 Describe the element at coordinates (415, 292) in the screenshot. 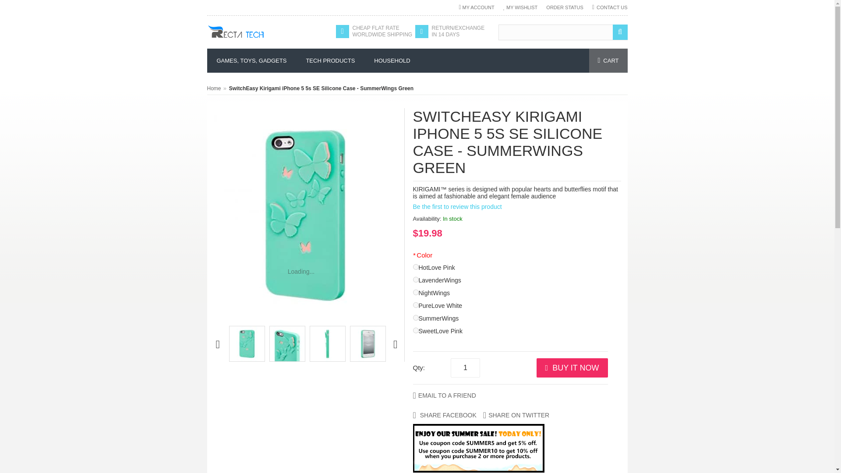

I see `1871` at that location.